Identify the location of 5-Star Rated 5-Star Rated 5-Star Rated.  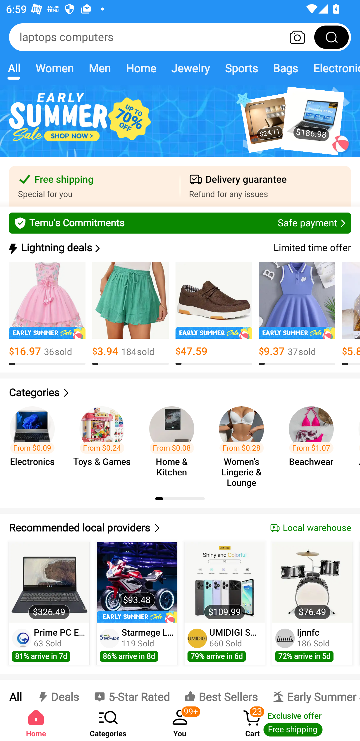
(131, 692).